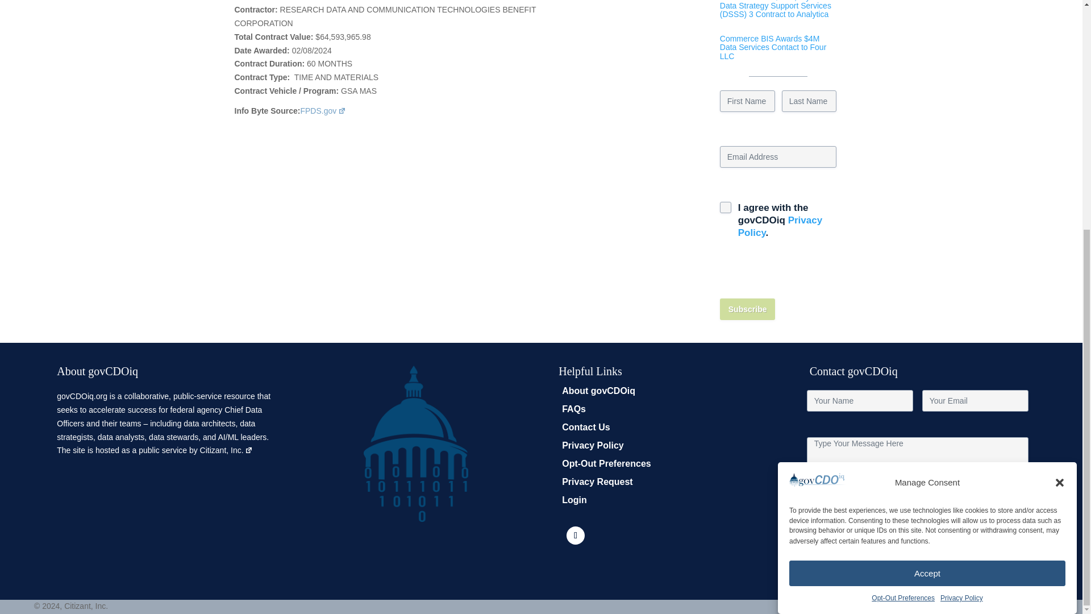  What do you see at coordinates (825, 558) in the screenshot?
I see `Send` at bounding box center [825, 558].